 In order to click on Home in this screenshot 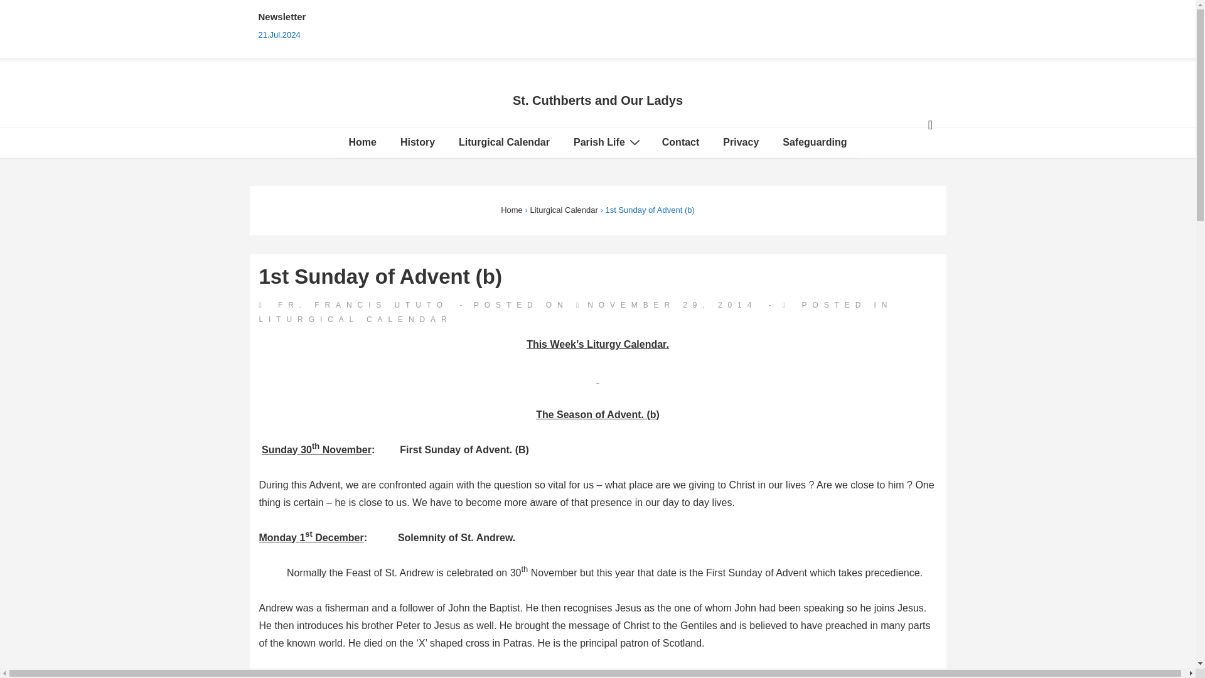, I will do `click(361, 142)`.